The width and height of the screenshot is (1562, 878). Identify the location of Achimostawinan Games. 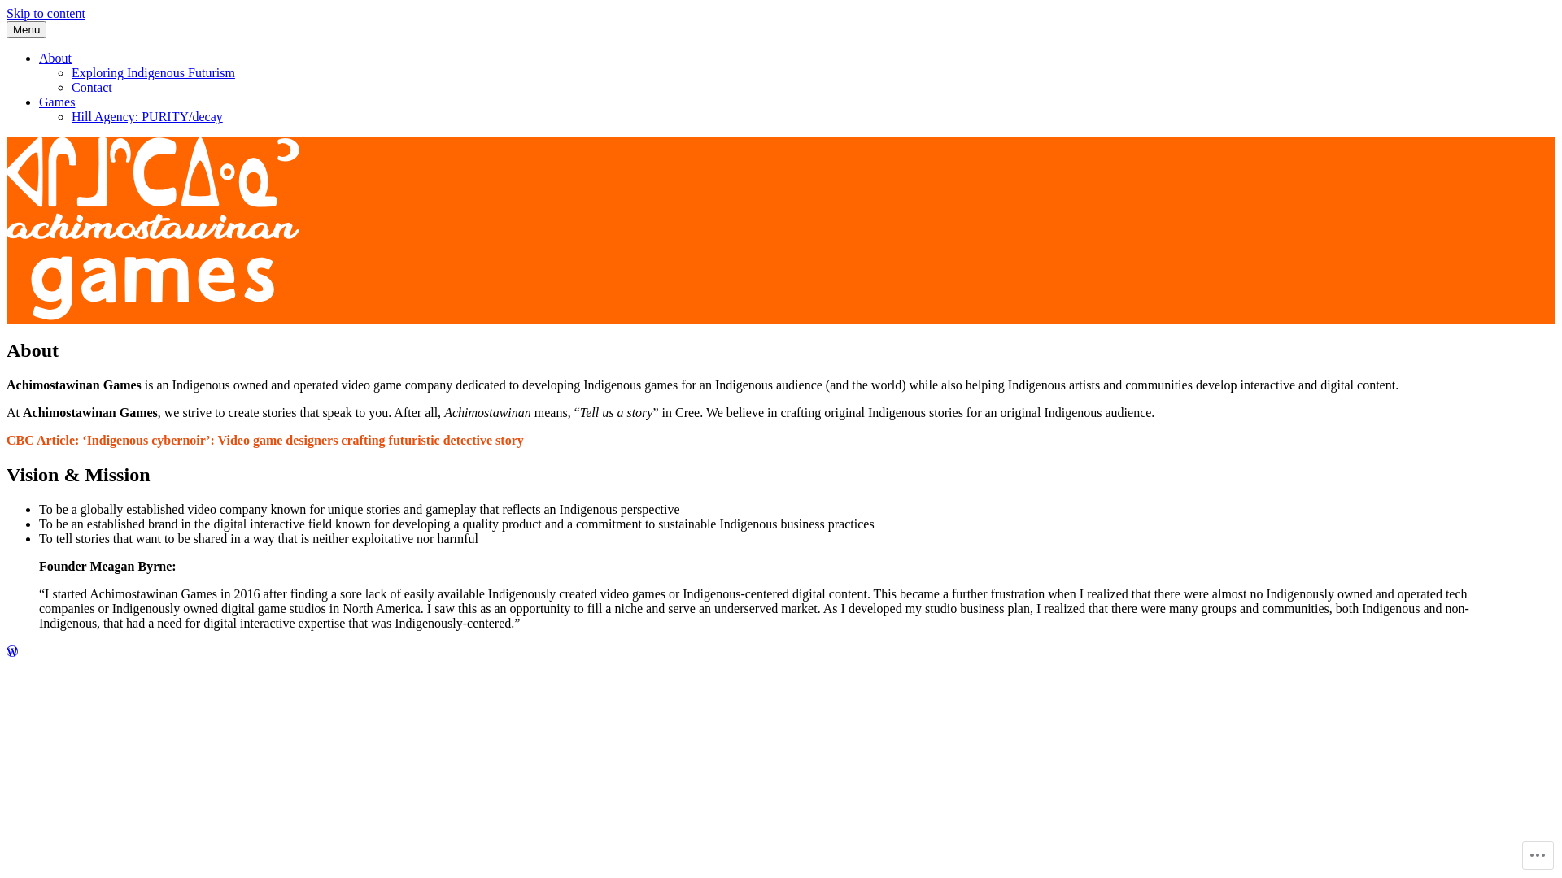
(70, 343).